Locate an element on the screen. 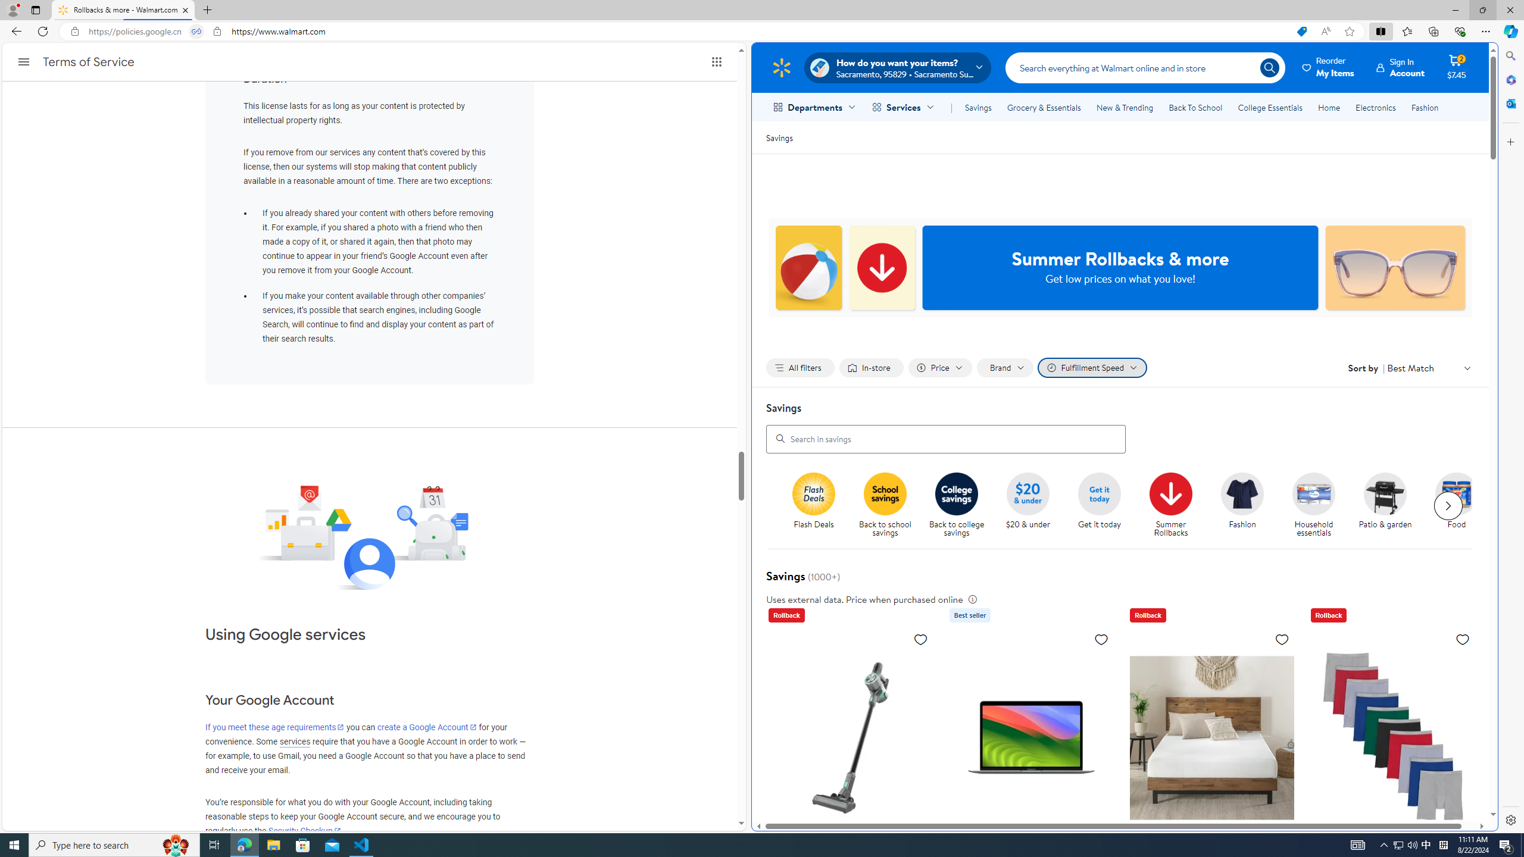 Image resolution: width=1524 pixels, height=857 pixels. Back to College savings Back to college savings is located at coordinates (956, 505).